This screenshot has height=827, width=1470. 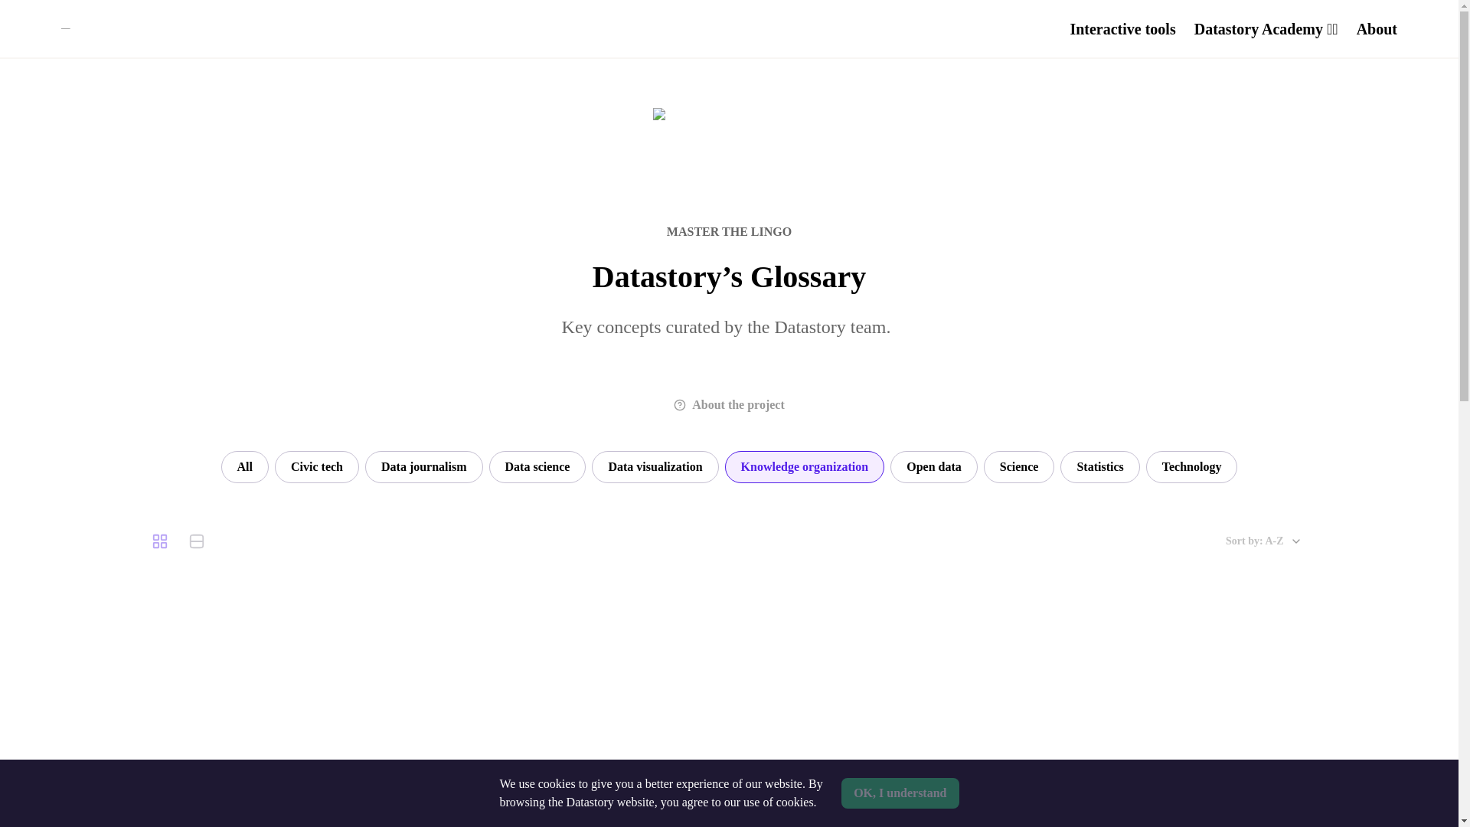 I want to click on Knowledge organization, so click(x=804, y=466).